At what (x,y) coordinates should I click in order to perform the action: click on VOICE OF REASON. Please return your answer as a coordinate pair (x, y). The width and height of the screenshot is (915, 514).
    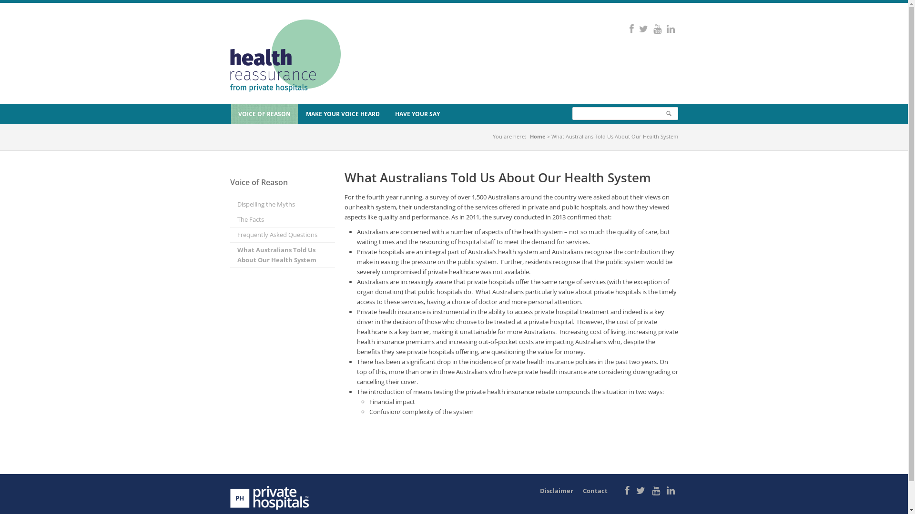
    Looking at the image, I should click on (264, 114).